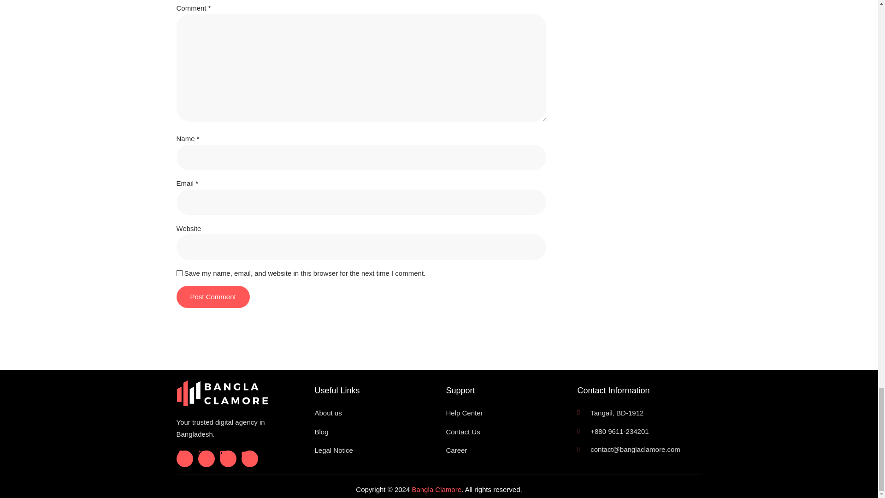 The height and width of the screenshot is (498, 885). What do you see at coordinates (213, 297) in the screenshot?
I see `Post Comment` at bounding box center [213, 297].